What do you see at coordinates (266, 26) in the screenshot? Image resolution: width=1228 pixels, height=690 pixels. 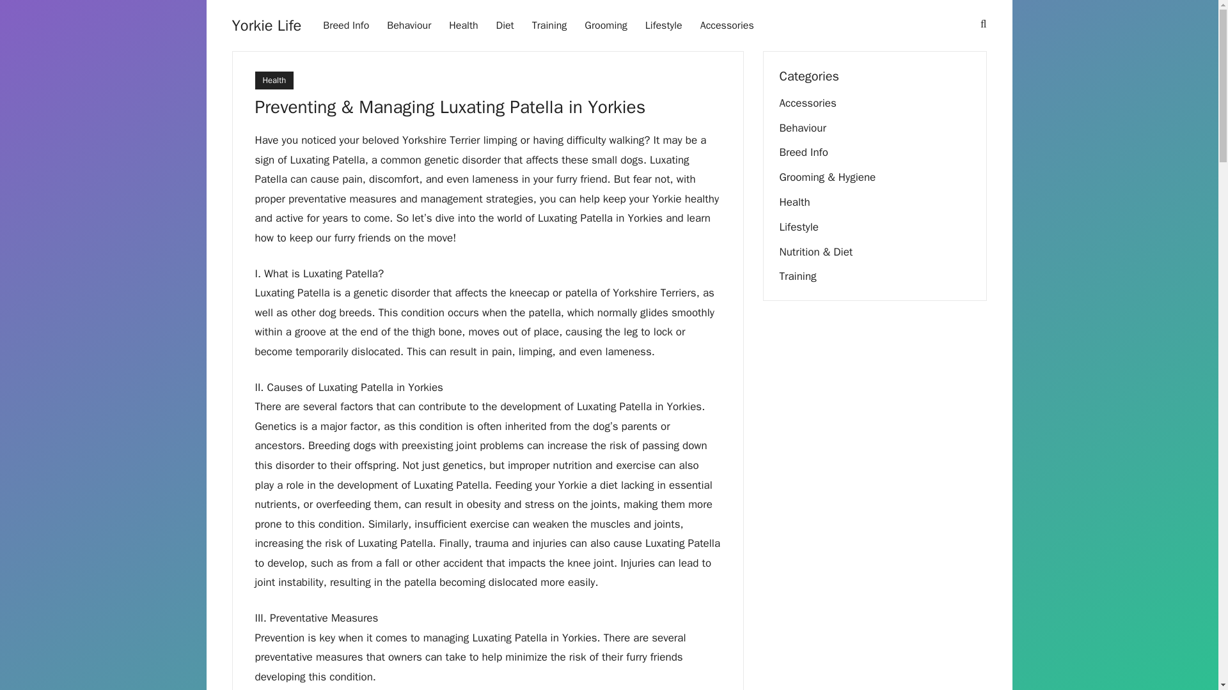 I see `Yorkie Life` at bounding box center [266, 26].